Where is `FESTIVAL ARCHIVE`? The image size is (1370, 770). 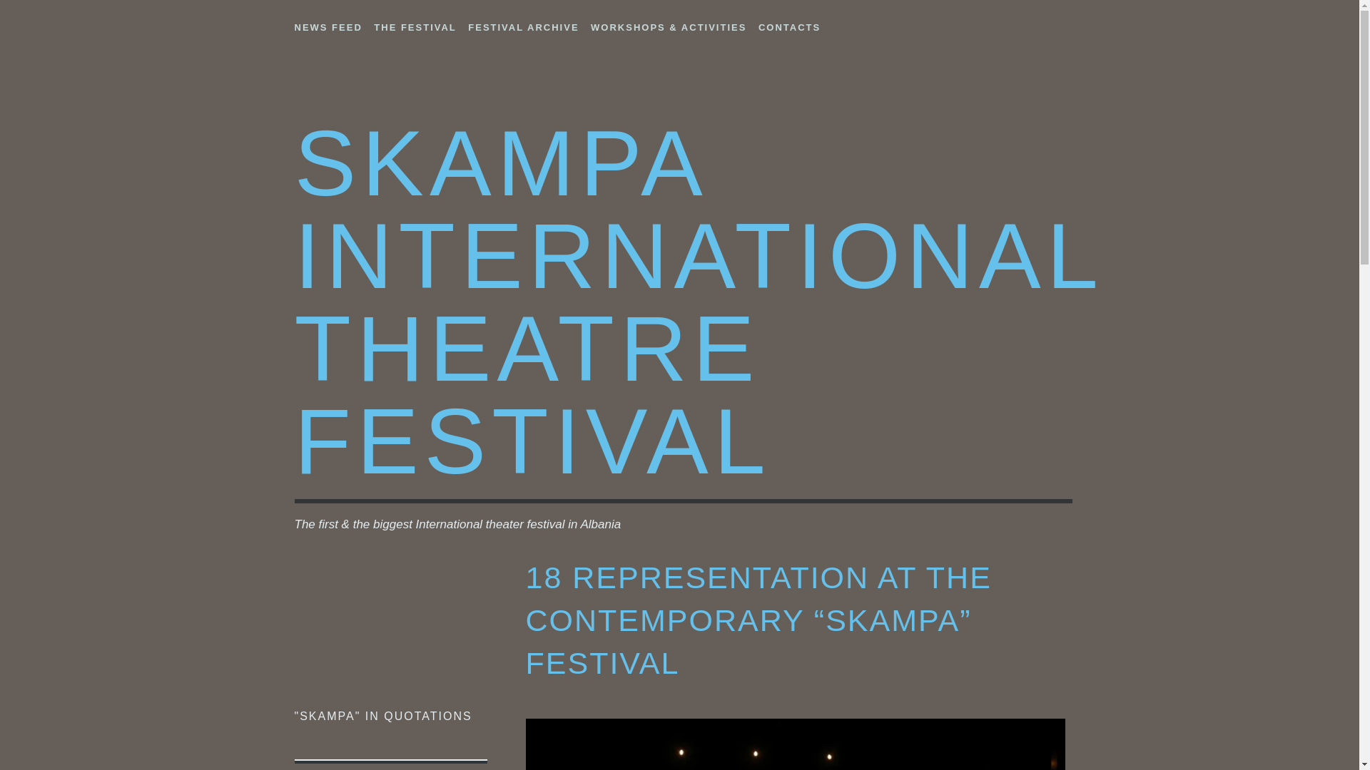
FESTIVAL ARCHIVE is located at coordinates (523, 24).